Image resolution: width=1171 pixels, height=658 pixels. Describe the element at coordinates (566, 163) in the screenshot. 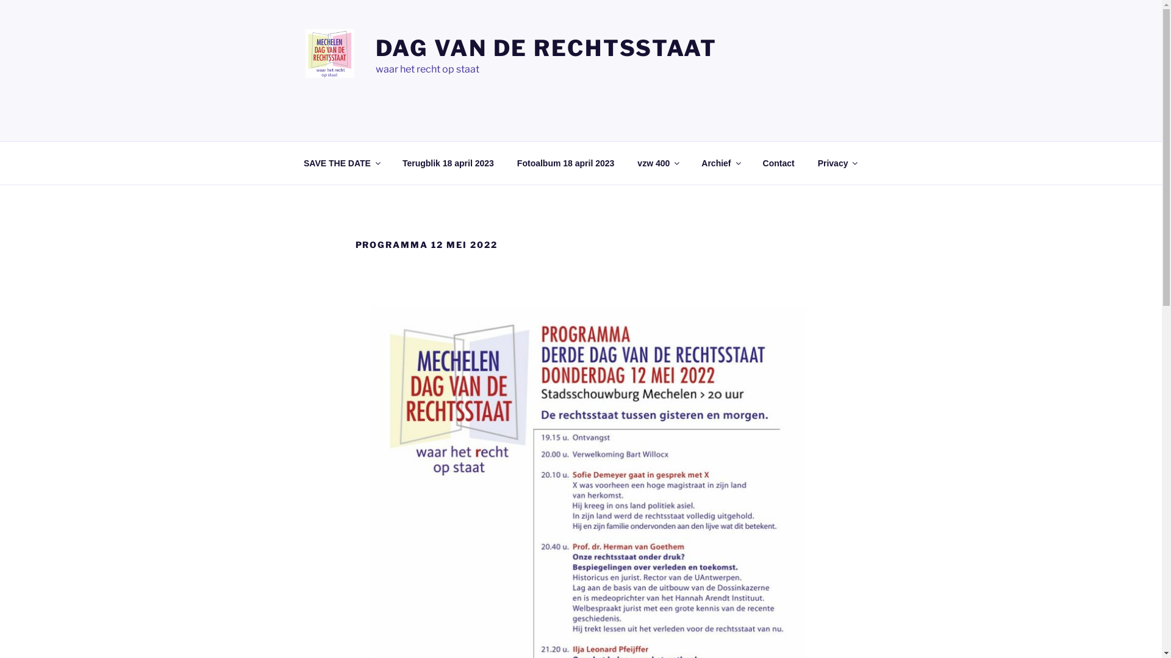

I see `Fotoalbum 18 april 2023` at that location.